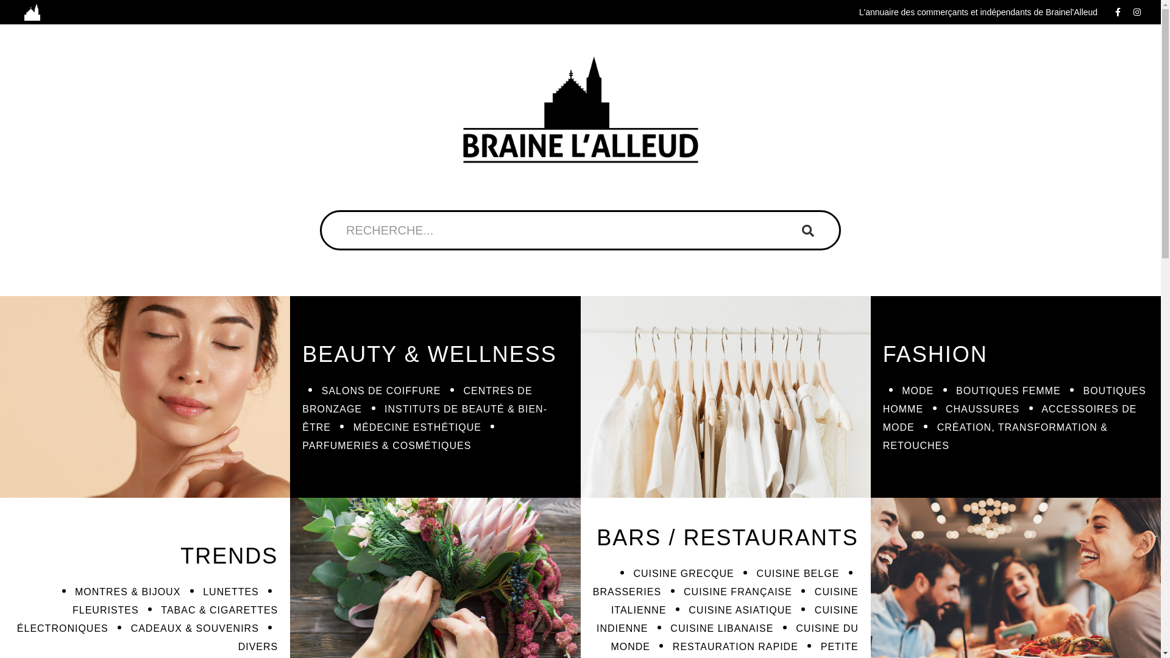 The height and width of the screenshot is (658, 1170). Describe the element at coordinates (684, 574) in the screenshot. I see `CUISINE GRECQUE` at that location.